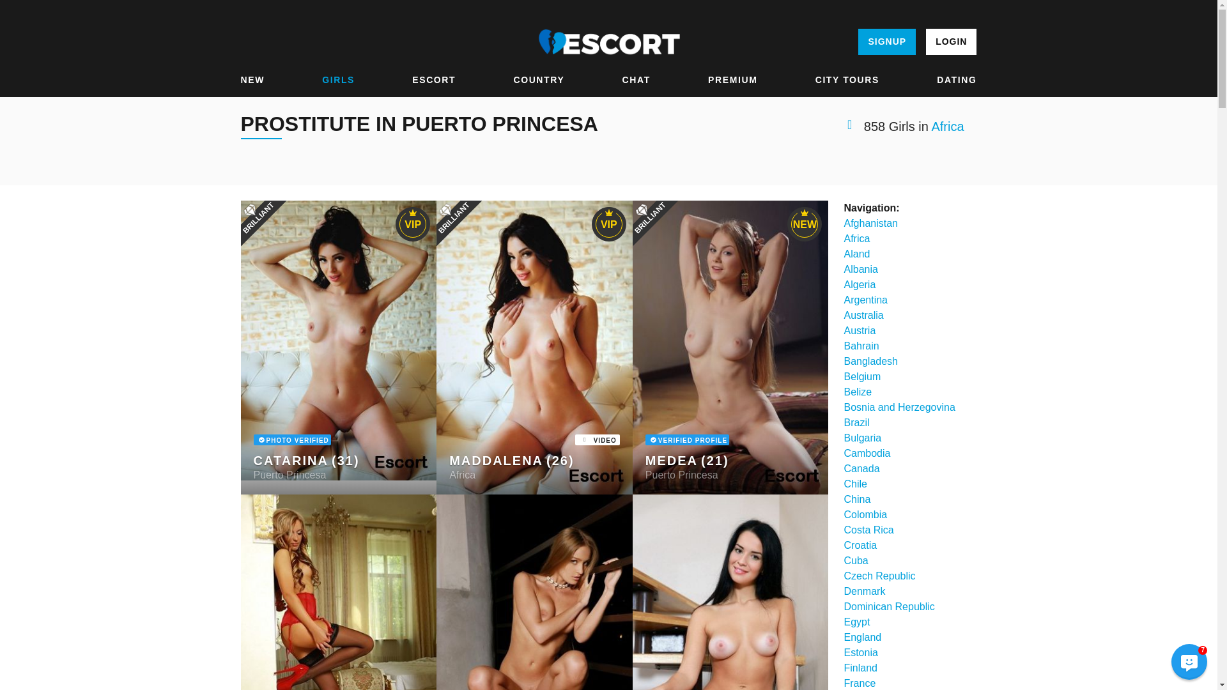 The height and width of the screenshot is (690, 1227). I want to click on GIRLS, so click(337, 80).